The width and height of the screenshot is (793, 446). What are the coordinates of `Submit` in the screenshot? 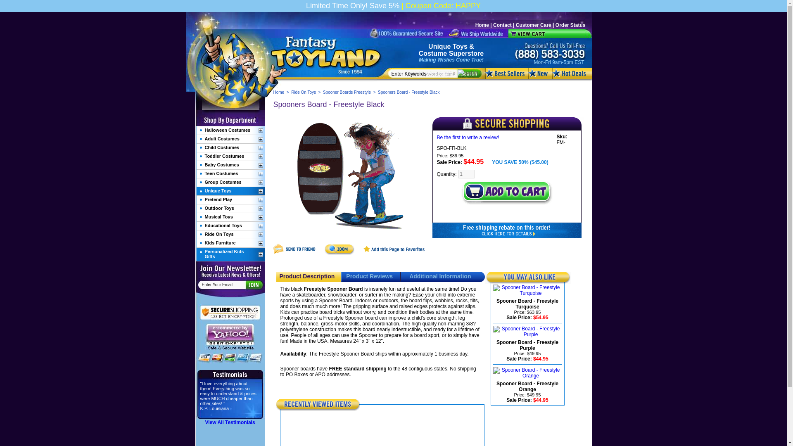 It's located at (253, 285).